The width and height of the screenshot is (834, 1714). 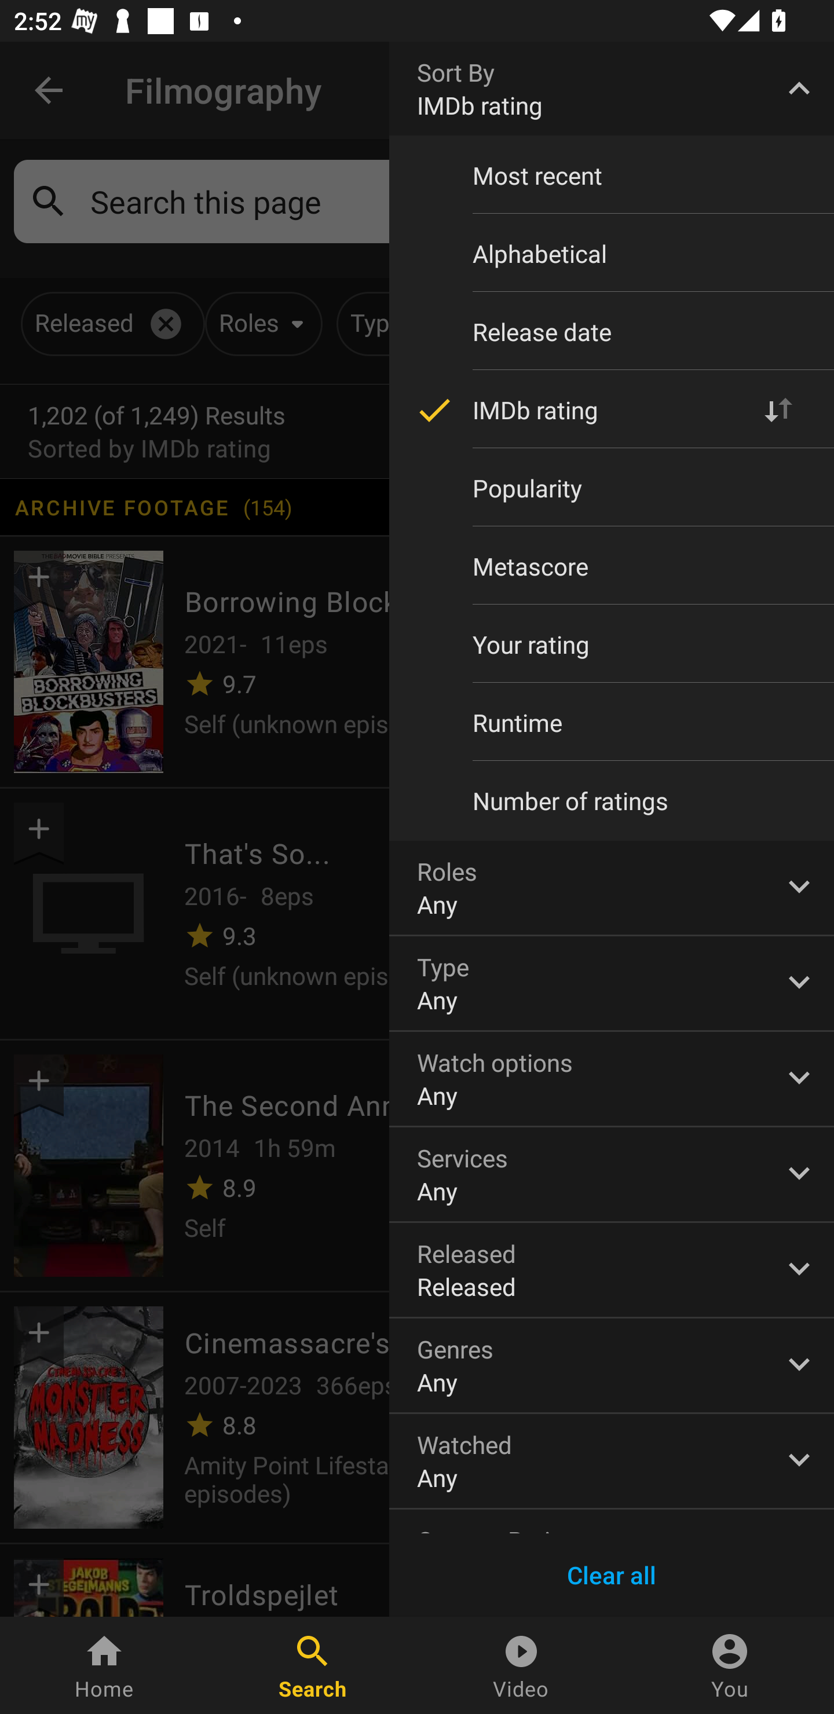 I want to click on Runtime, so click(x=612, y=723).